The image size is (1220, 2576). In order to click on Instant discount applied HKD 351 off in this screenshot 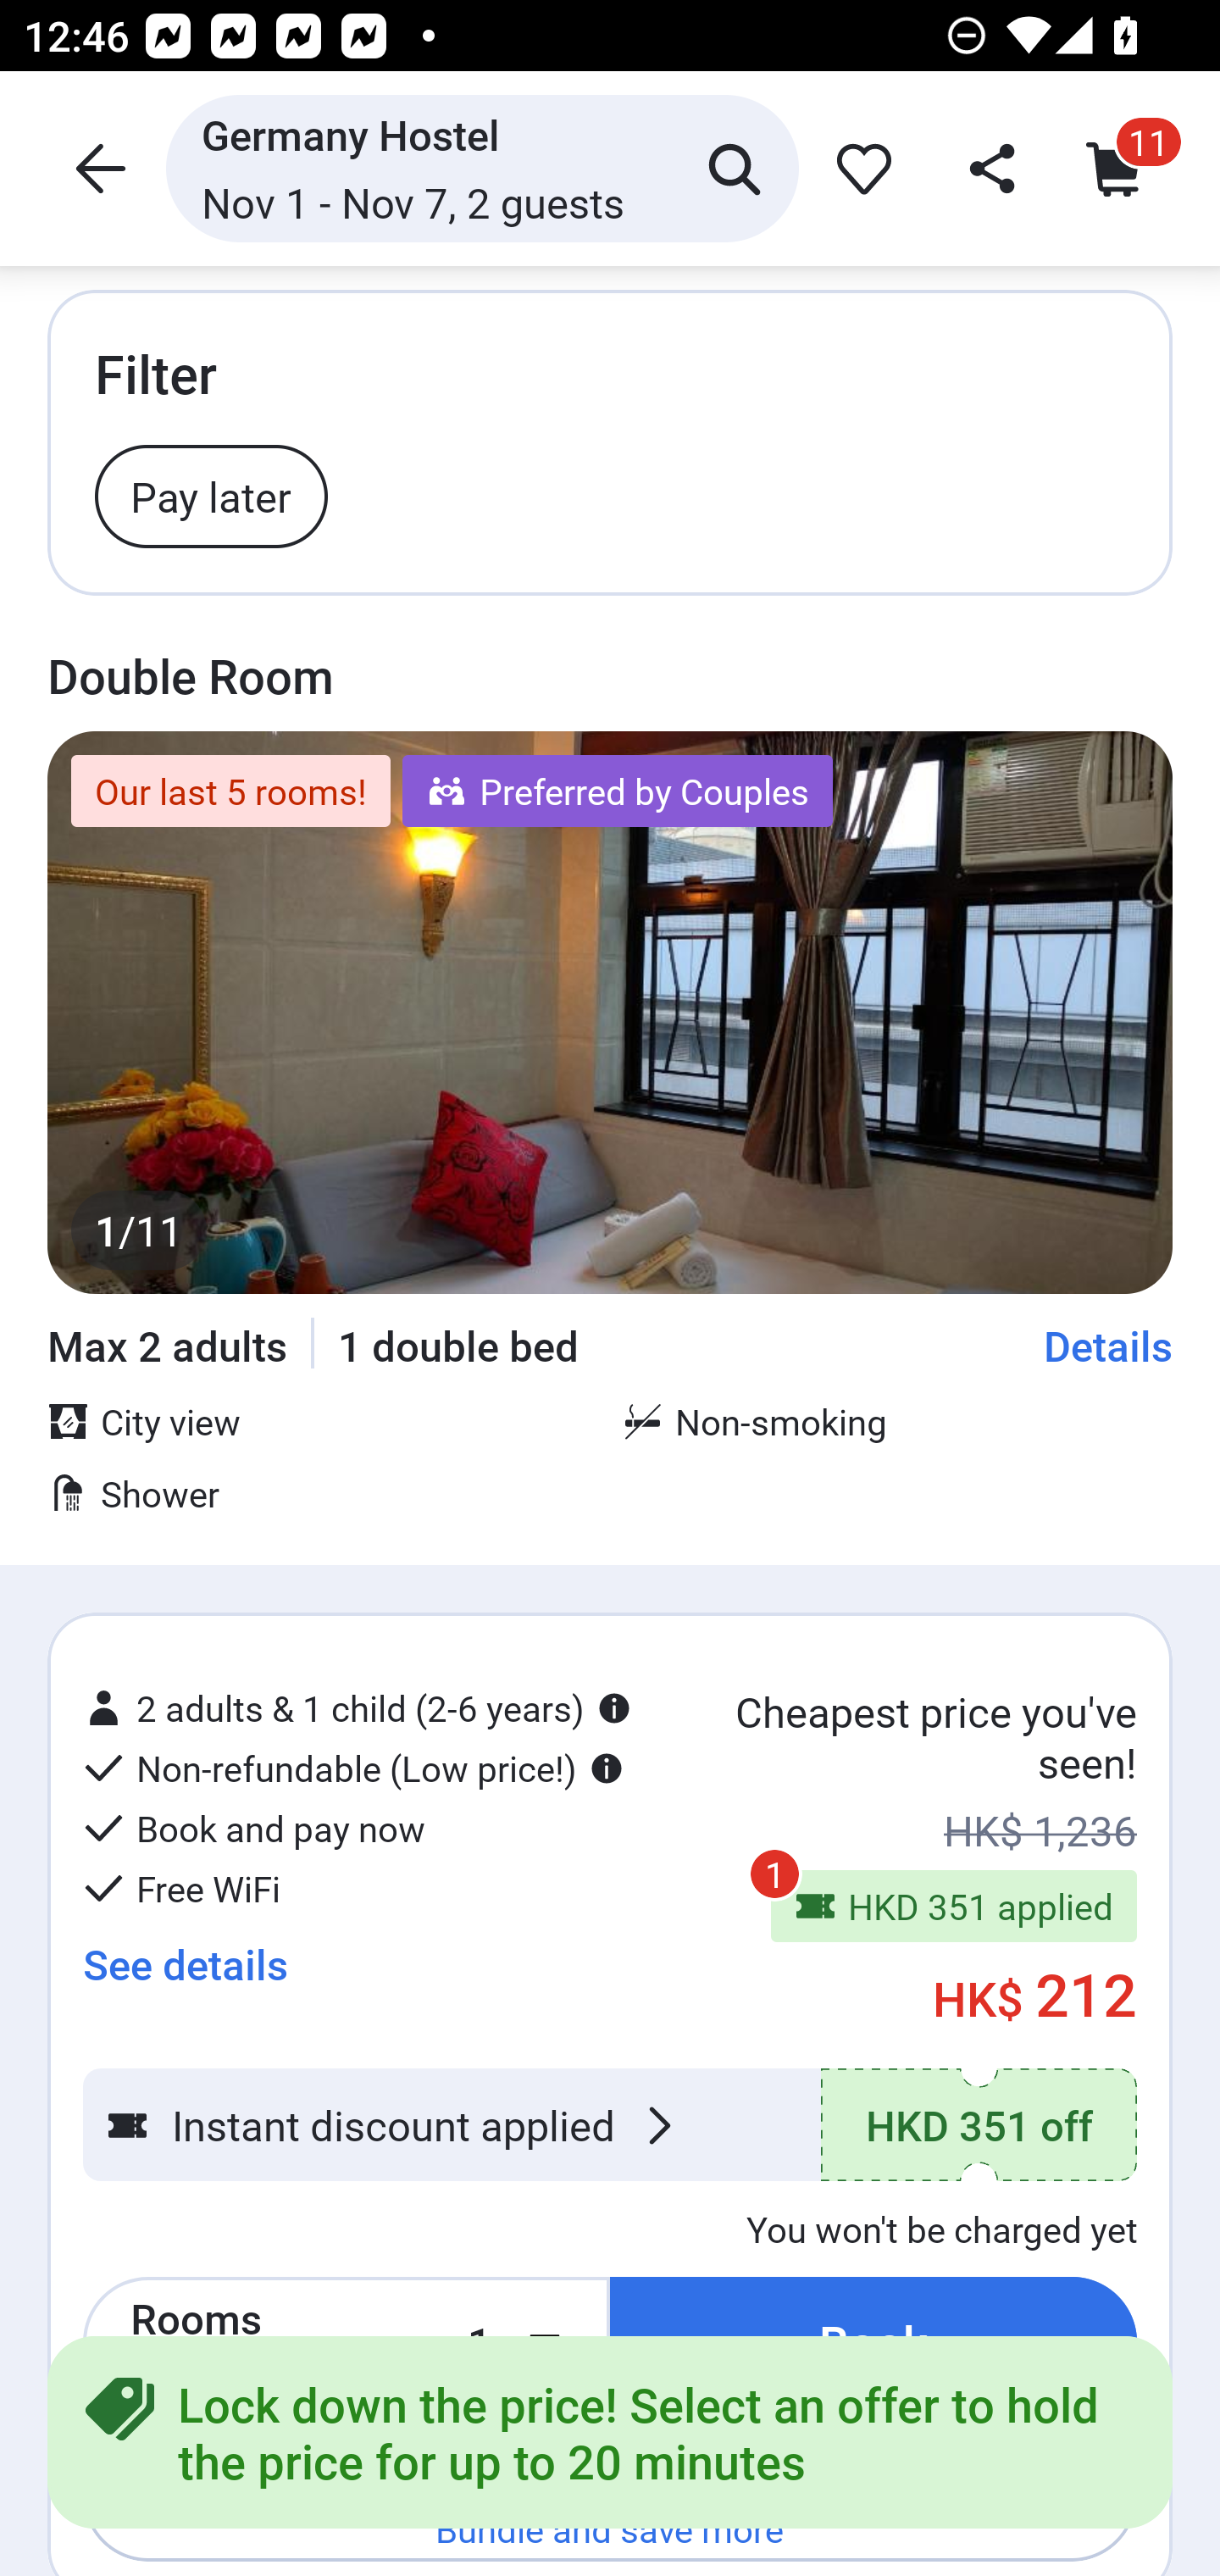, I will do `click(610, 2125)`.